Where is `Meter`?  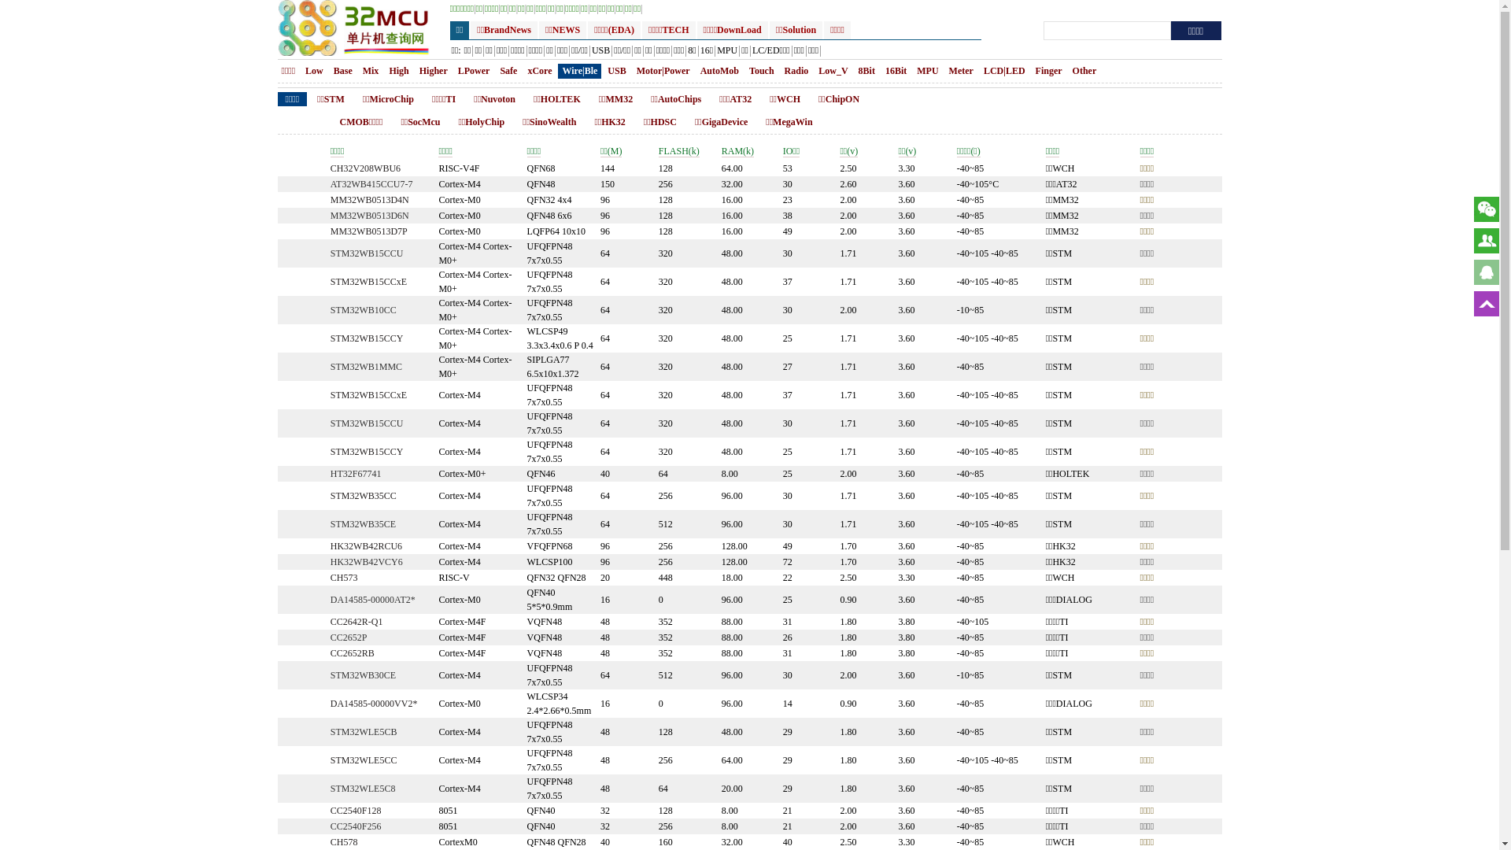
Meter is located at coordinates (962, 71).